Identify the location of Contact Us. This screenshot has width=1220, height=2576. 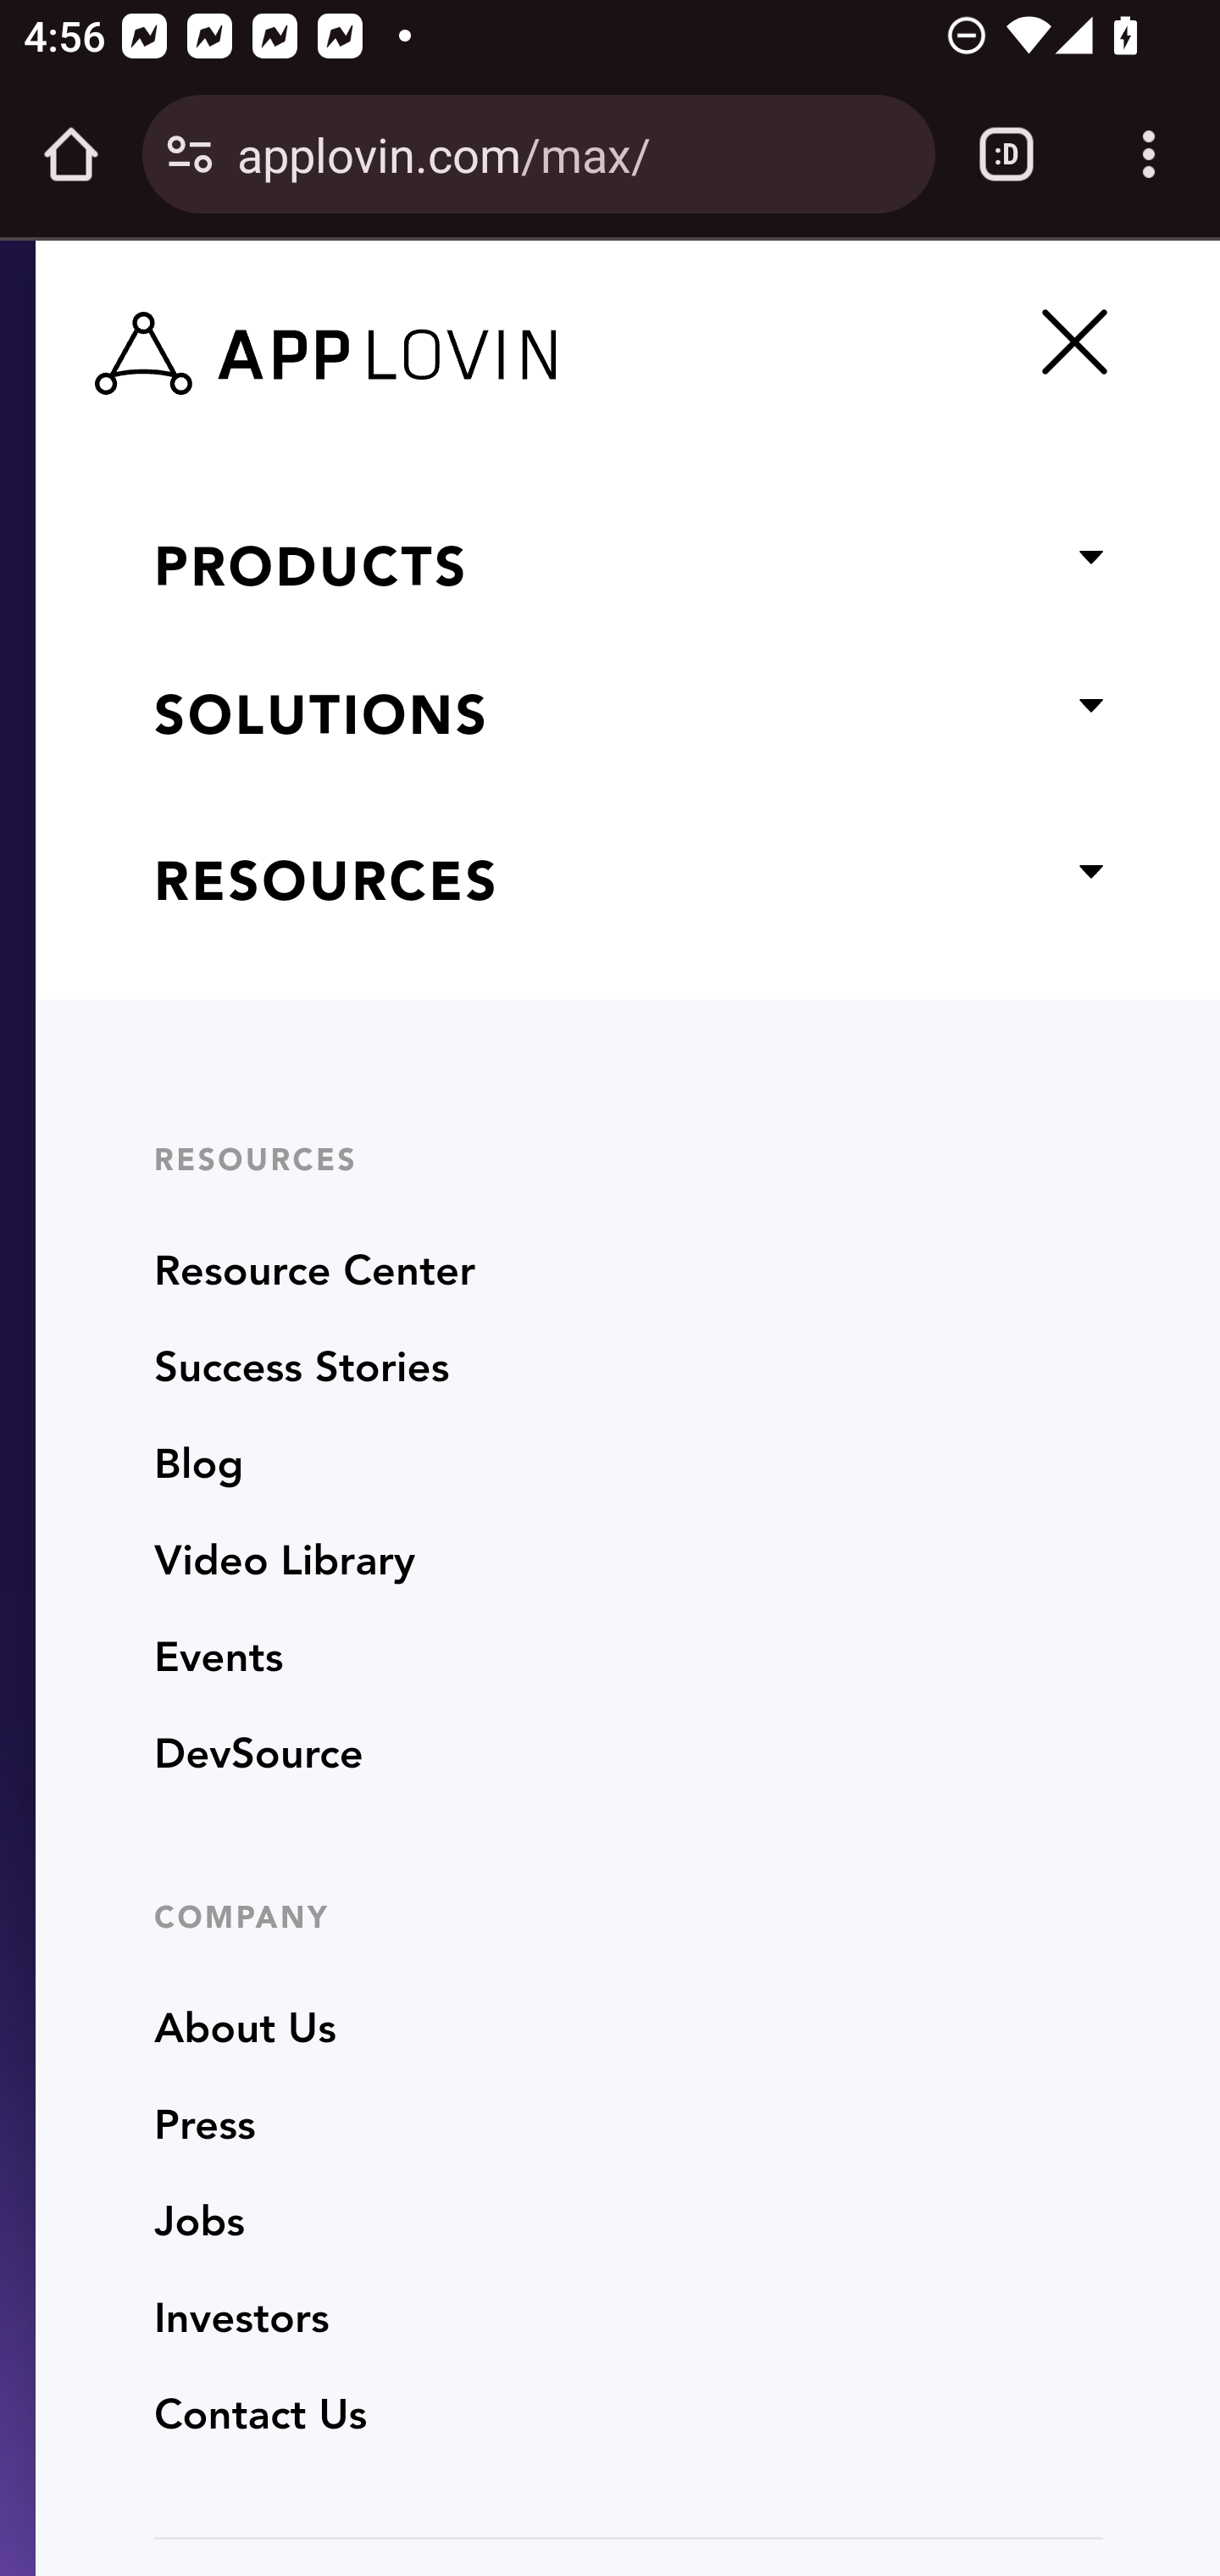
(261, 2417).